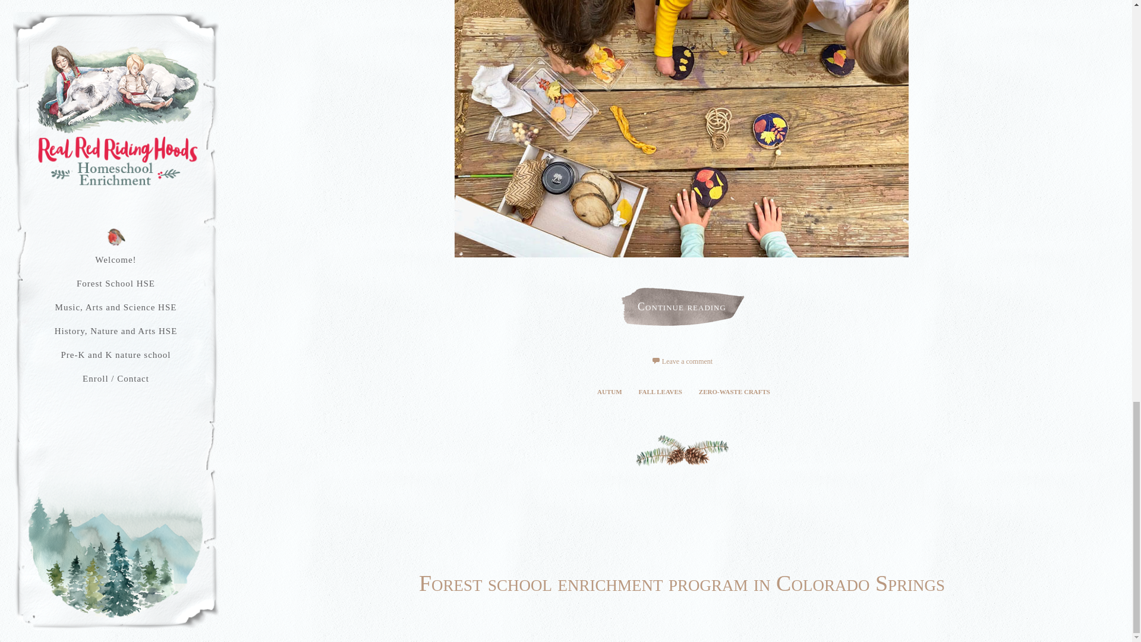  I want to click on FALL LEAVES, so click(660, 391).